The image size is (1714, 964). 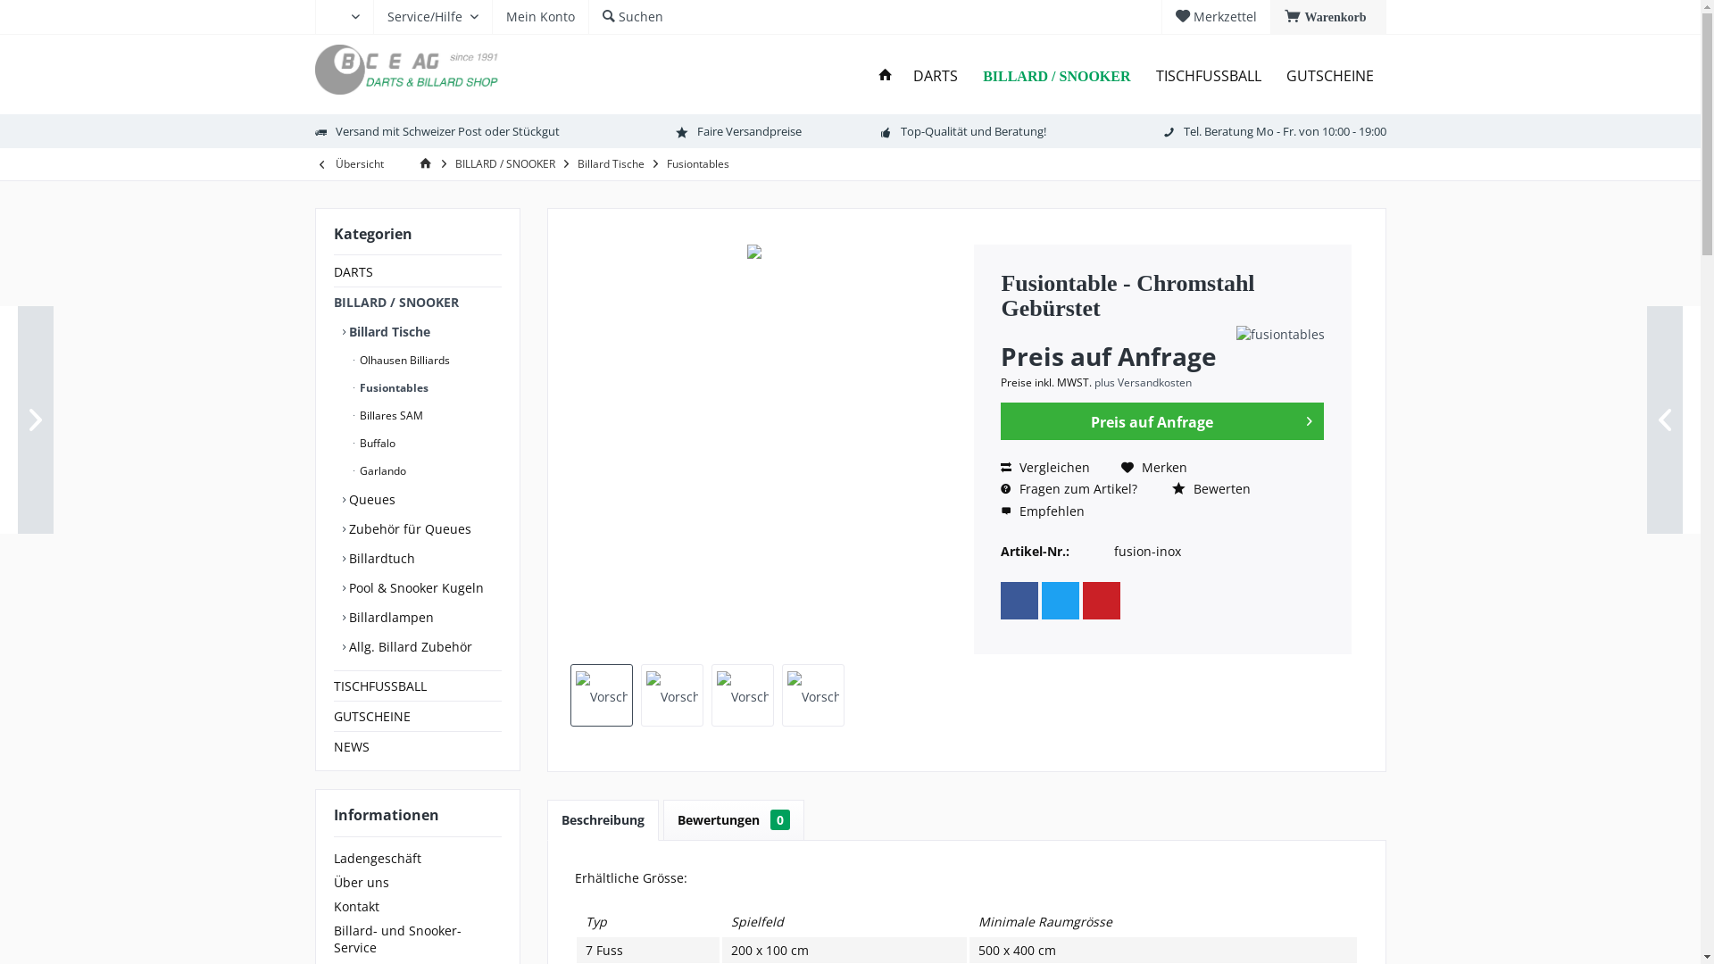 I want to click on BILLARD / SNOOKER, so click(x=418, y=302).